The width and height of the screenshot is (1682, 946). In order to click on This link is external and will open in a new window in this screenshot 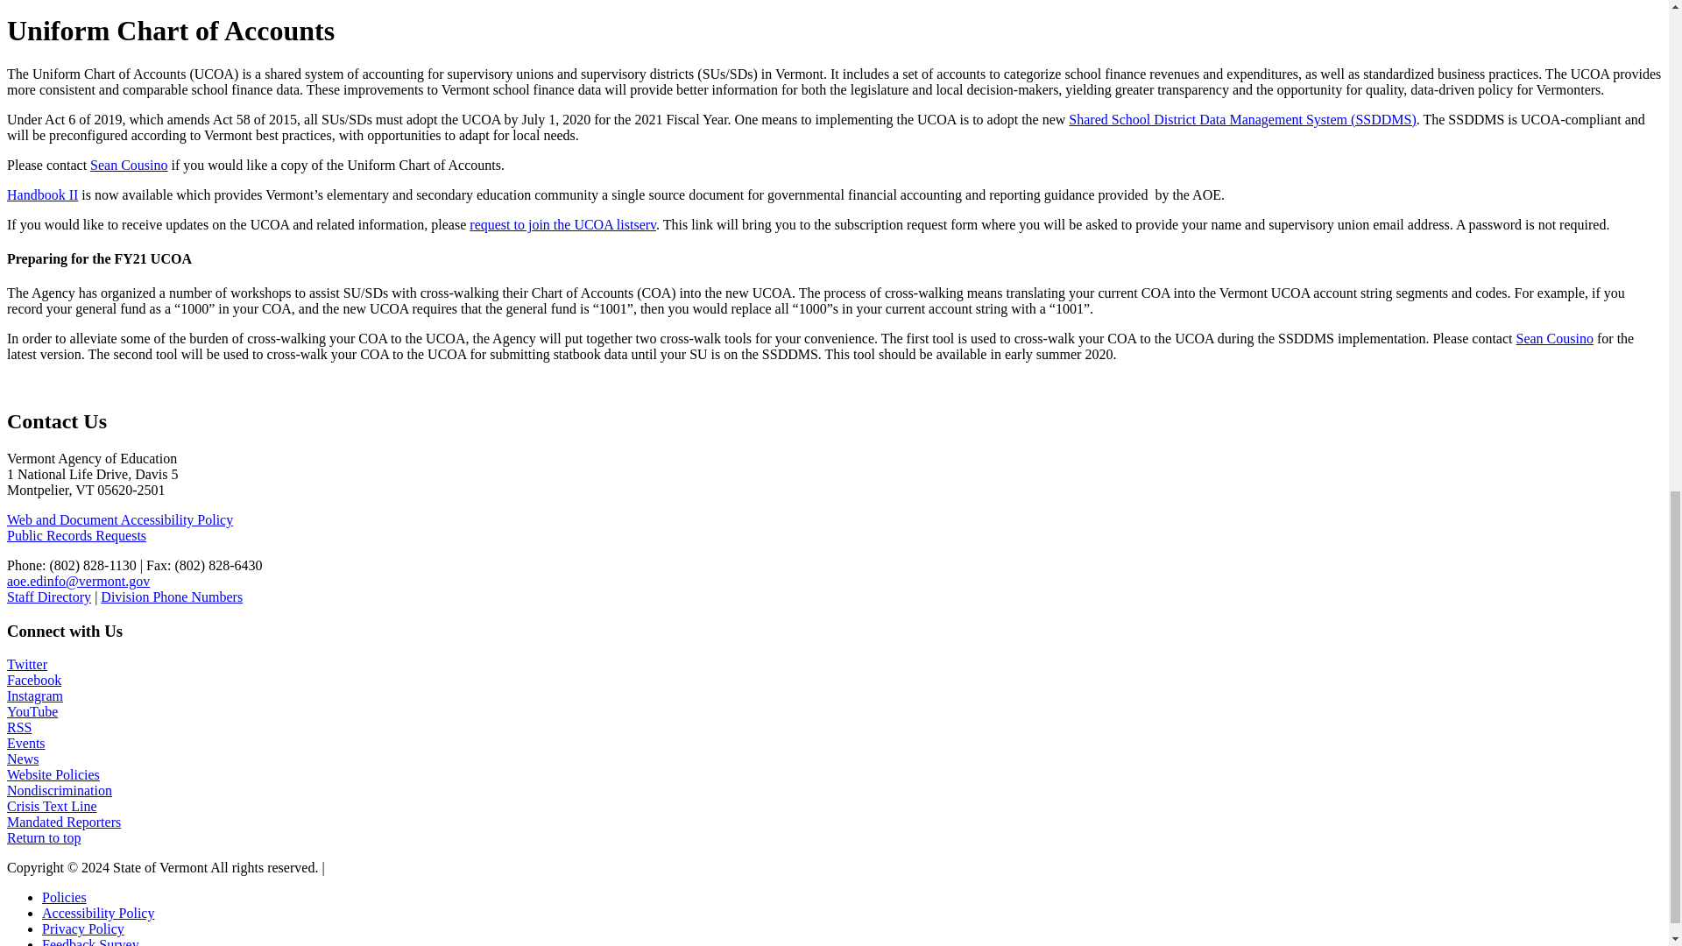, I will do `click(98, 913)`.